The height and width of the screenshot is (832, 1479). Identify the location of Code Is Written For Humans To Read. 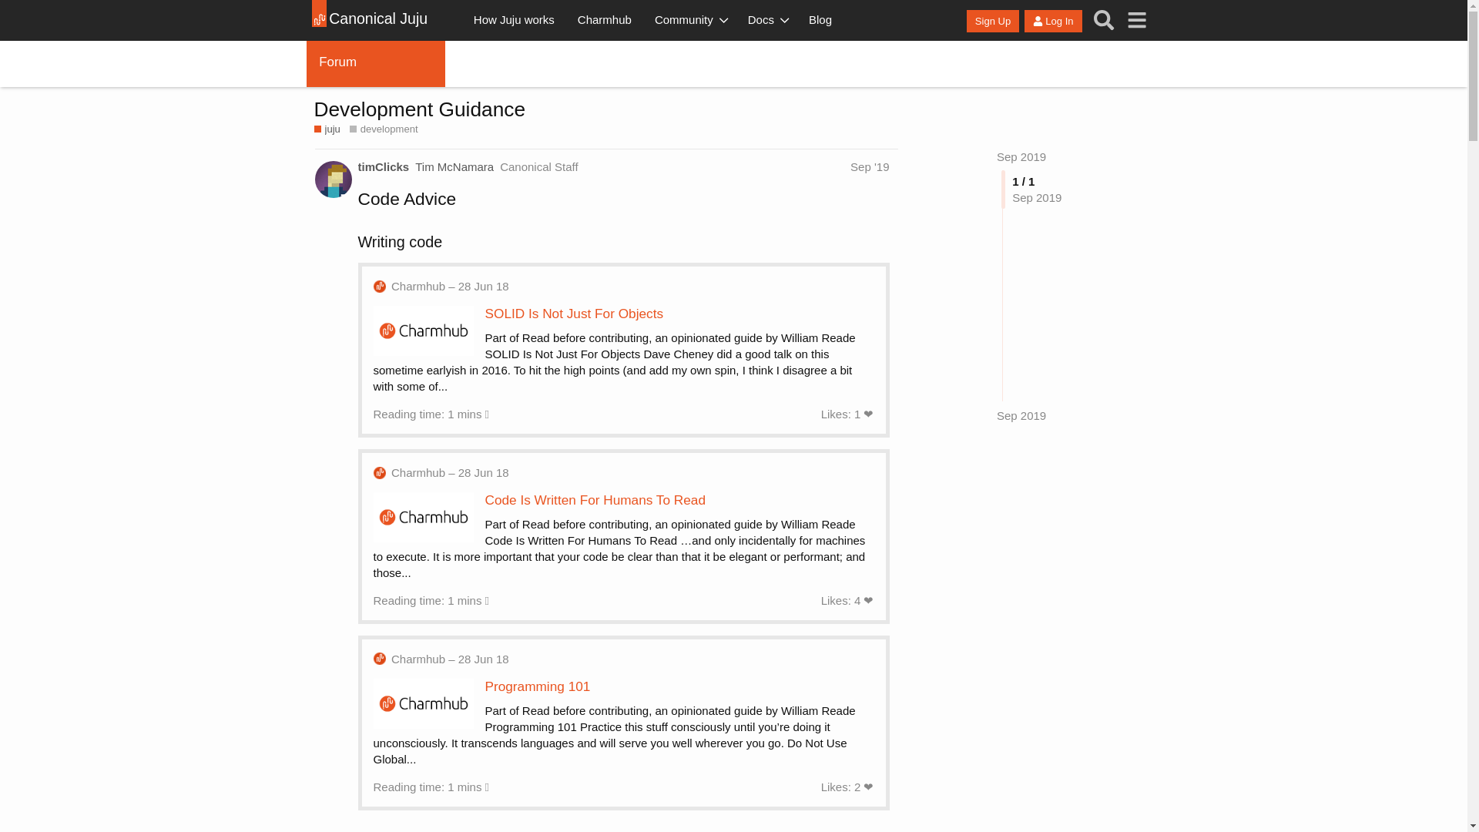
(595, 499).